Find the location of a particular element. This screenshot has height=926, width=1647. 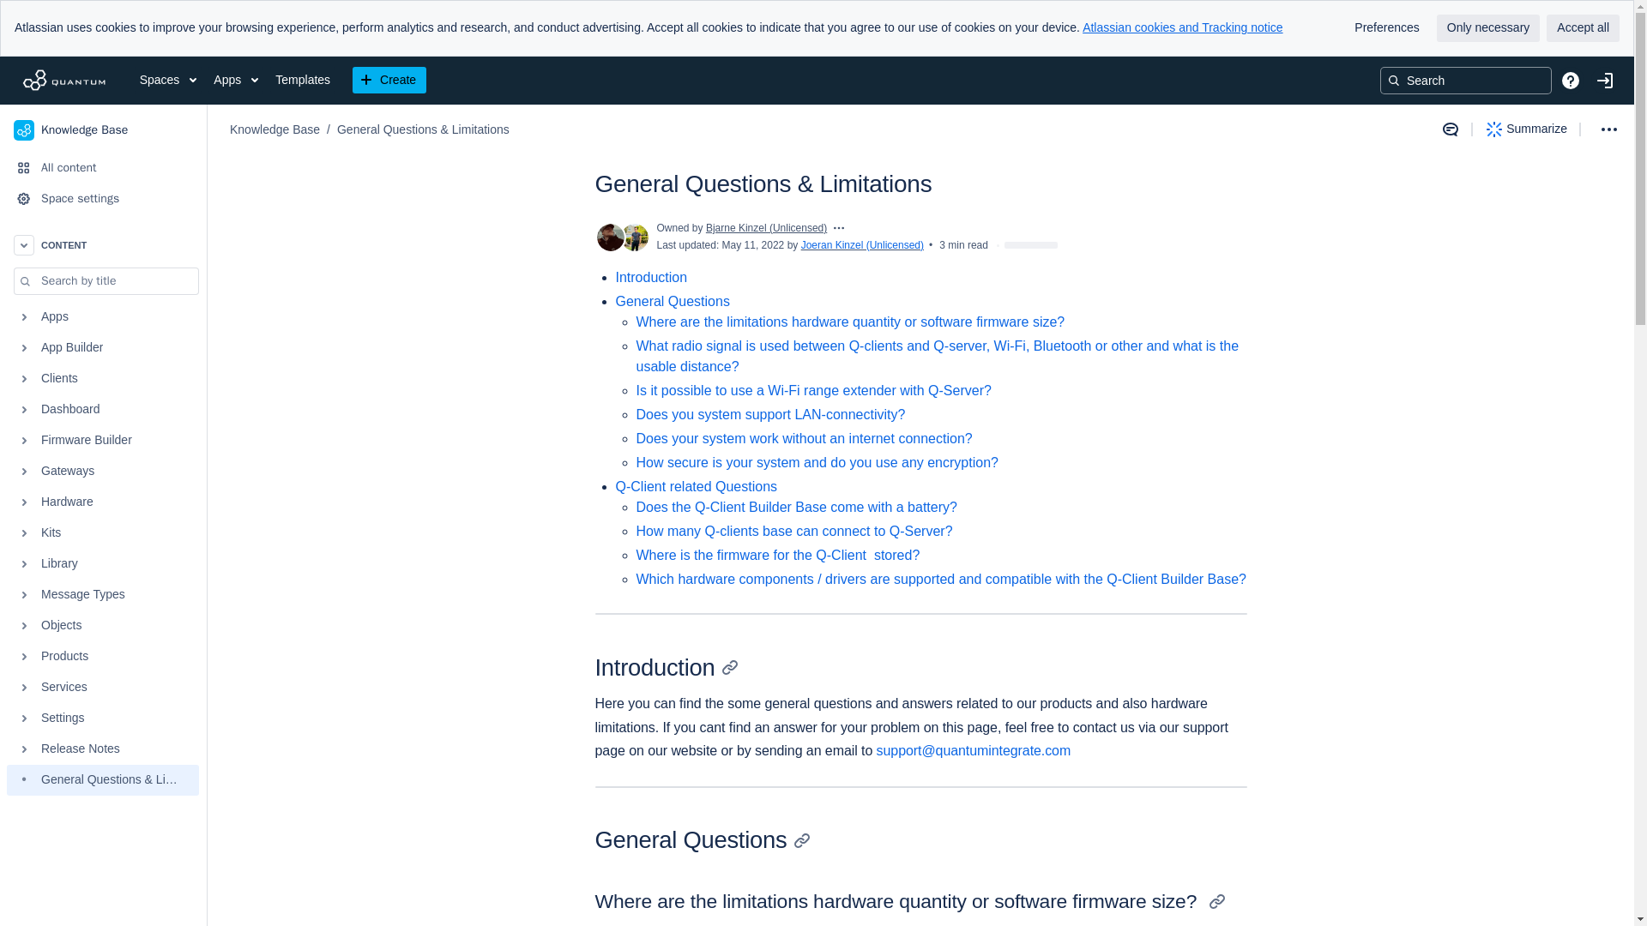

CONTENT is located at coordinates (103, 244).